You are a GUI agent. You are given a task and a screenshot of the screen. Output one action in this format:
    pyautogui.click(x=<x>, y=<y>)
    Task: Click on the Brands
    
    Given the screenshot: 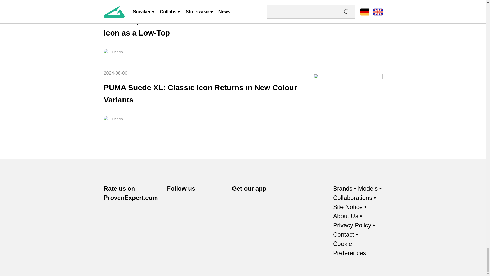 What is the action you would take?
    pyautogui.click(x=342, y=189)
    